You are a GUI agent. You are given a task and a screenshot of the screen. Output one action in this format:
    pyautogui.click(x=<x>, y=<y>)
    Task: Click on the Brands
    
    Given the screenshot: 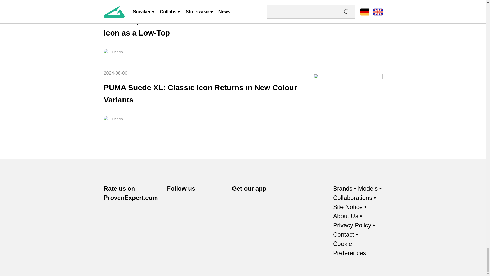 What is the action you would take?
    pyautogui.click(x=342, y=189)
    